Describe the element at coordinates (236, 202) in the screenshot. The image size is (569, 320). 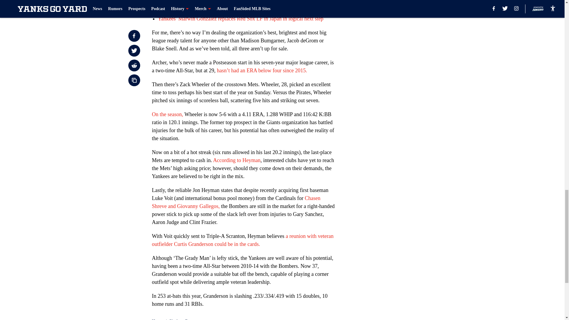
I see `Chasen Shreve and Giovanny Gallegos,` at that location.